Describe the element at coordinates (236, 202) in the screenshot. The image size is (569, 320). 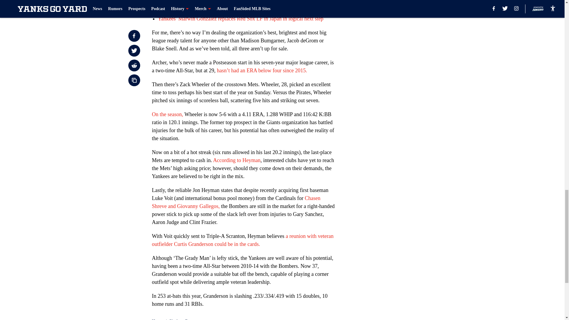
I see `Chasen Shreve and Giovanny Gallegos,` at that location.